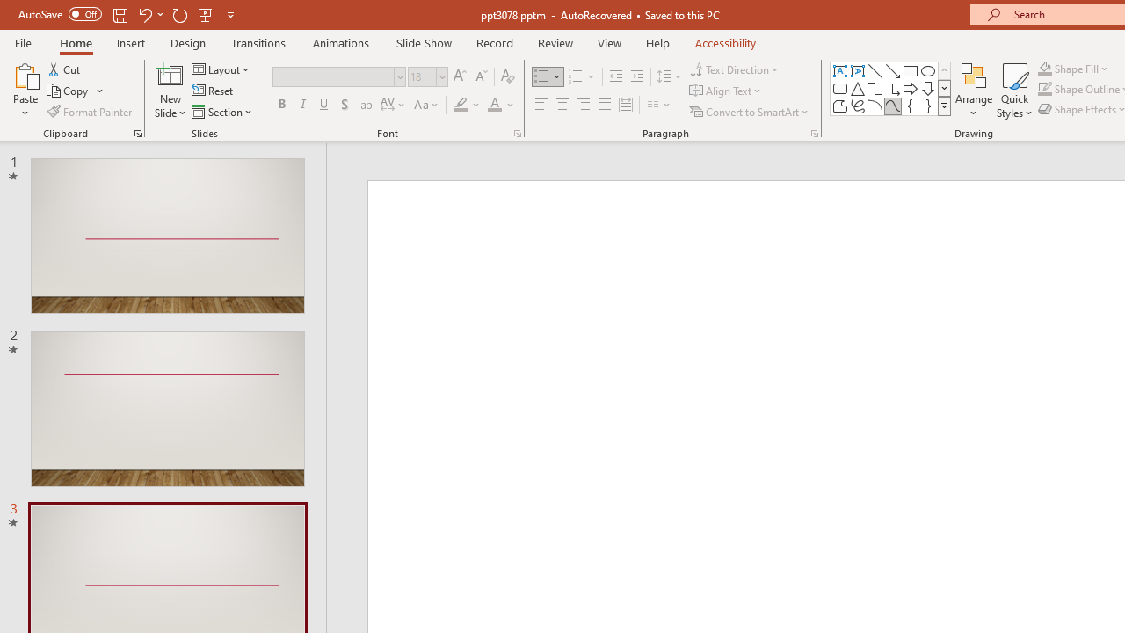 This screenshot has height=633, width=1125. I want to click on Justify, so click(605, 105).